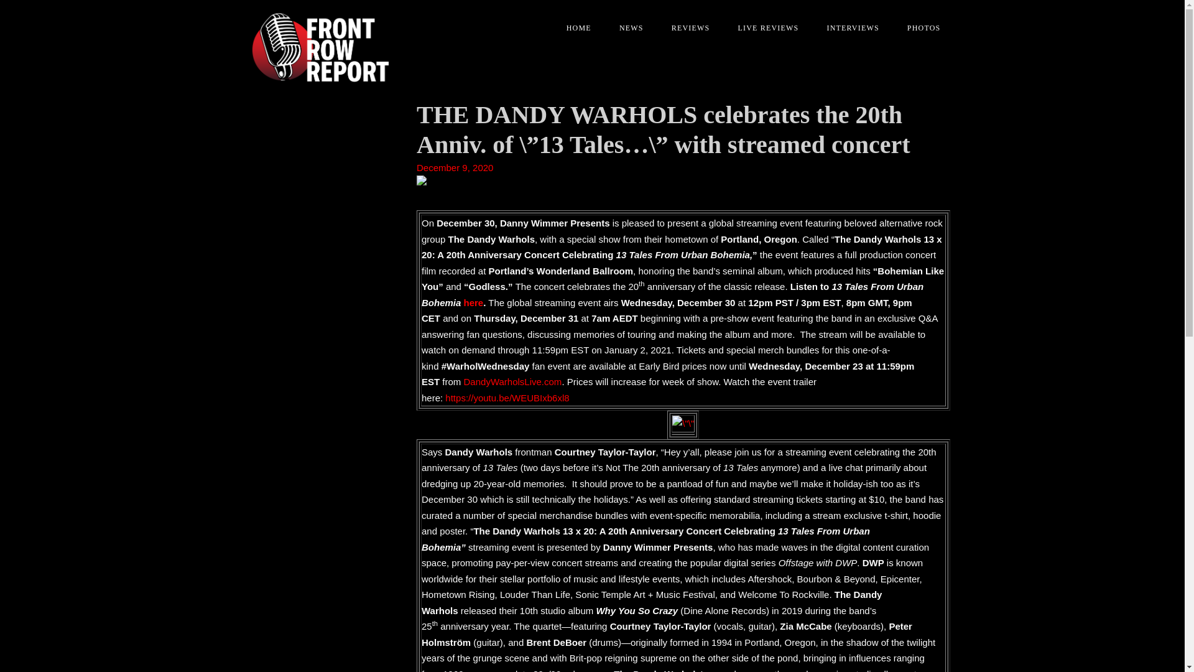 This screenshot has height=672, width=1194. What do you see at coordinates (687, 28) in the screenshot?
I see `REVIEWS` at bounding box center [687, 28].